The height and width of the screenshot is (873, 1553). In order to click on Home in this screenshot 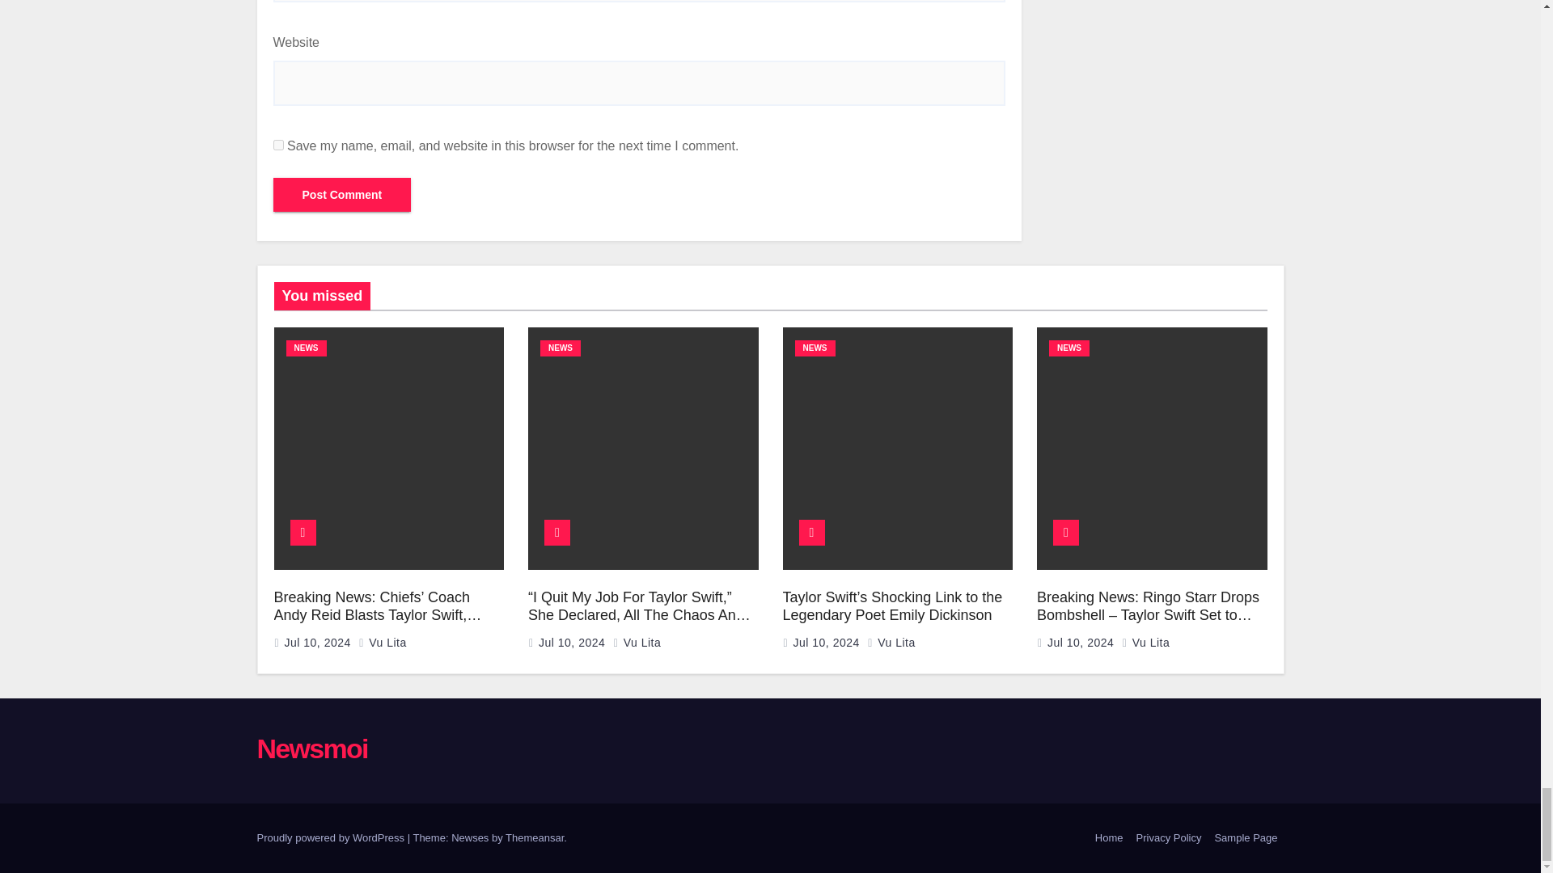, I will do `click(1109, 838)`.